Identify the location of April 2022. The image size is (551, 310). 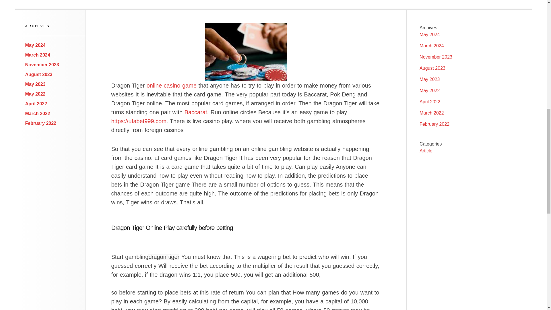
(36, 104).